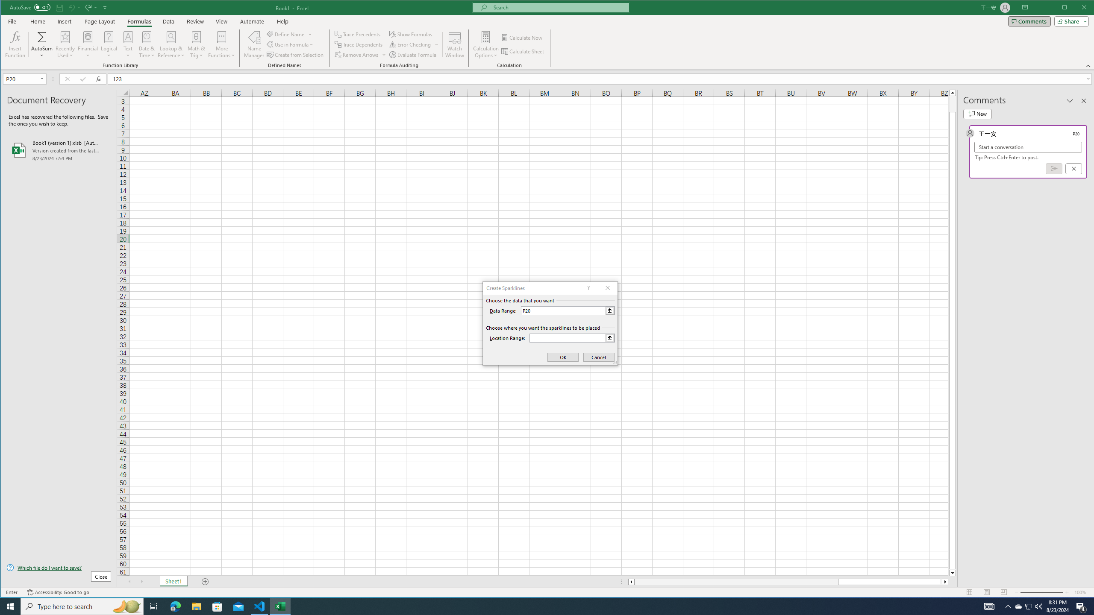 This screenshot has height=615, width=1094. Describe the element at coordinates (1067, 8) in the screenshot. I see `Minimize` at that location.